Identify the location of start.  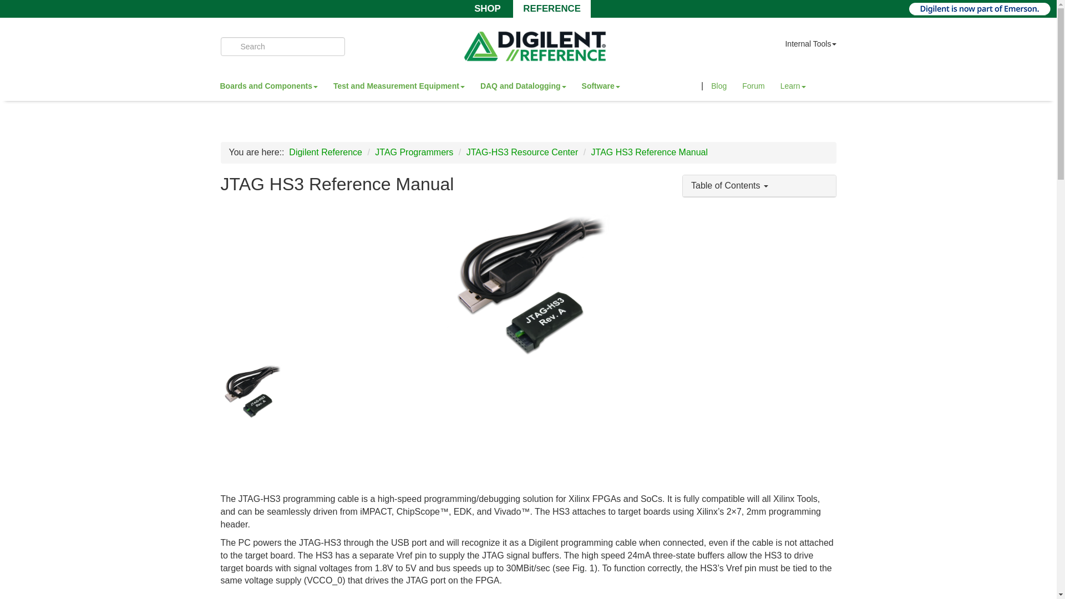
(325, 152).